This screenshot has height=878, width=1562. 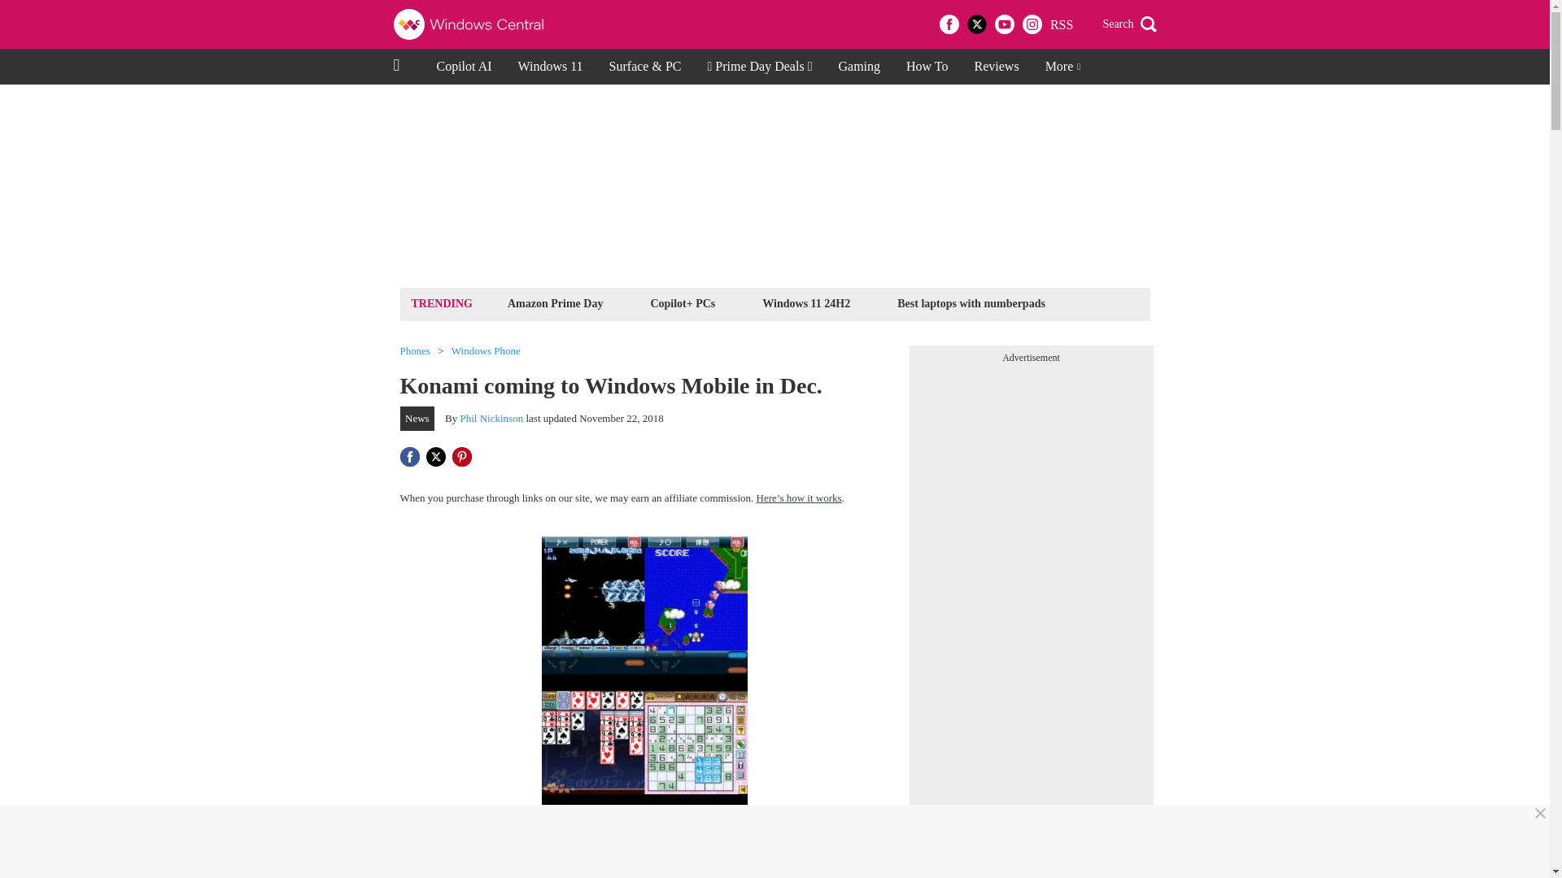 I want to click on Windows Phone, so click(x=485, y=351).